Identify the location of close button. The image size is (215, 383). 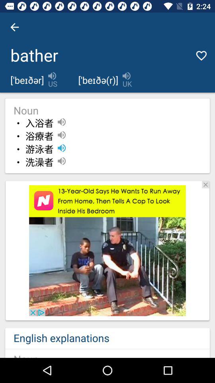
(205, 184).